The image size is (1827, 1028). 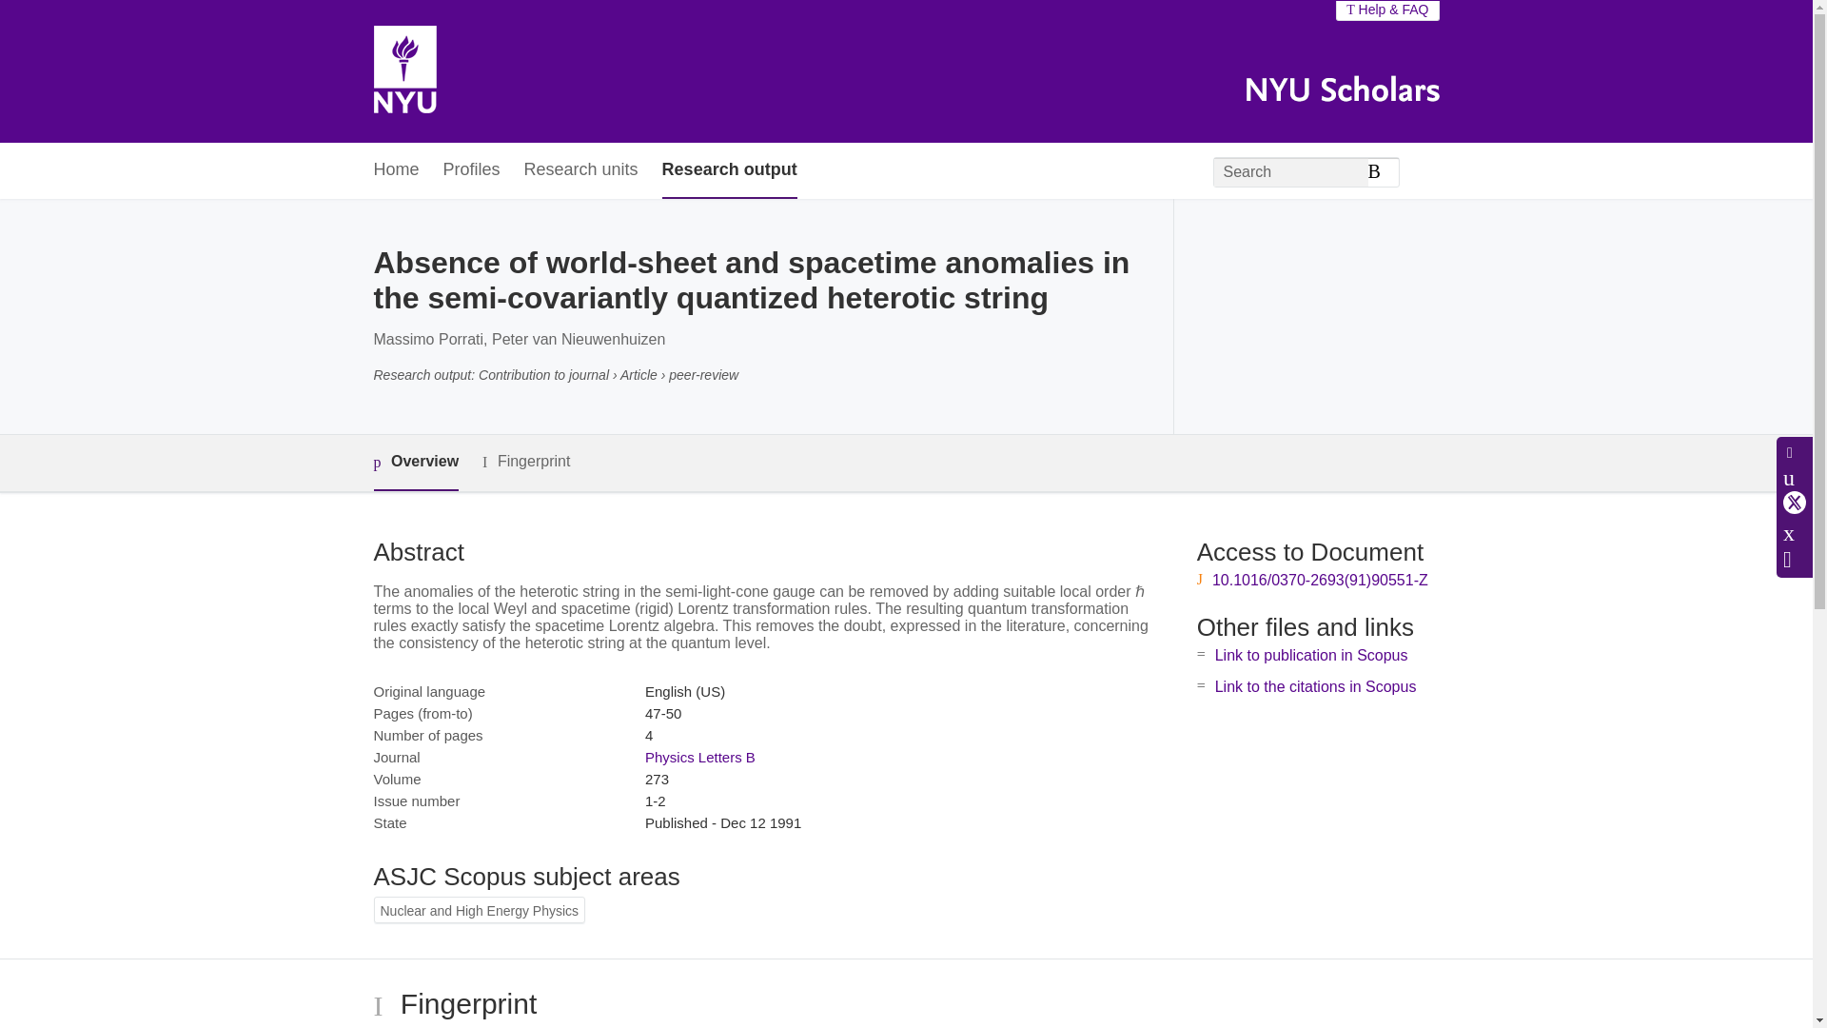 What do you see at coordinates (729, 171) in the screenshot?
I see `Research output` at bounding box center [729, 171].